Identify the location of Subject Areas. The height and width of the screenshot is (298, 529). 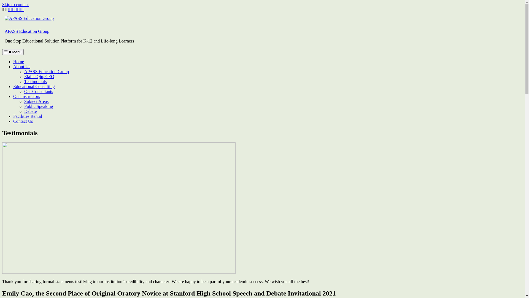
(36, 102).